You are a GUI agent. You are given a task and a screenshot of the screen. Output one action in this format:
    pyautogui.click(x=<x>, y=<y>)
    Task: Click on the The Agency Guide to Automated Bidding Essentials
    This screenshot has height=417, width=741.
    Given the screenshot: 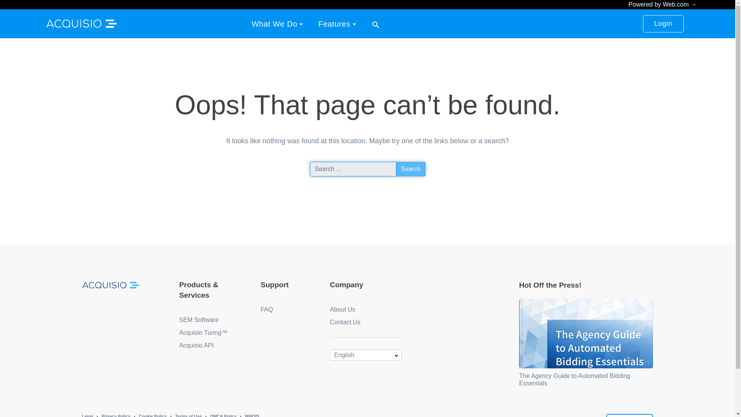 What is the action you would take?
    pyautogui.click(x=575, y=379)
    